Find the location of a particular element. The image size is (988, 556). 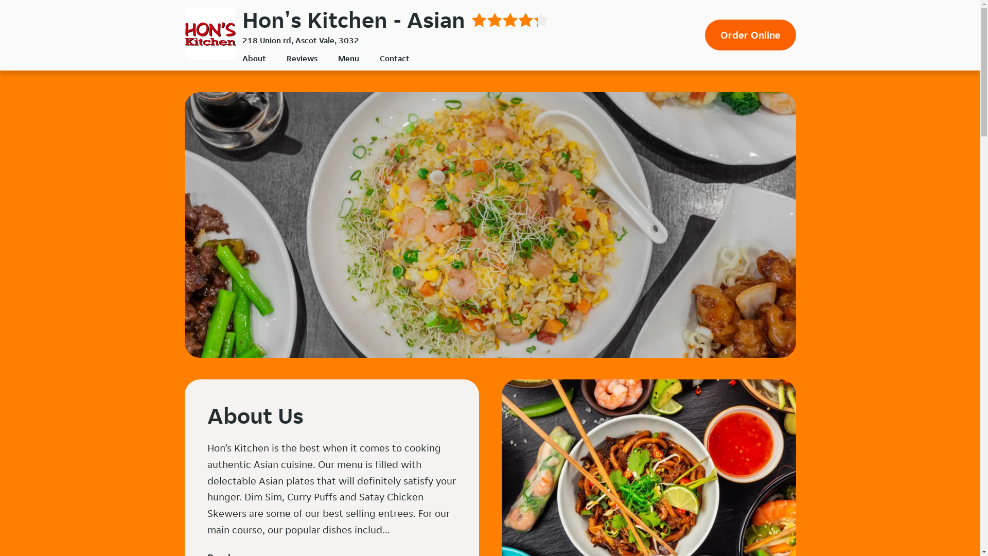

About is located at coordinates (254, 59).